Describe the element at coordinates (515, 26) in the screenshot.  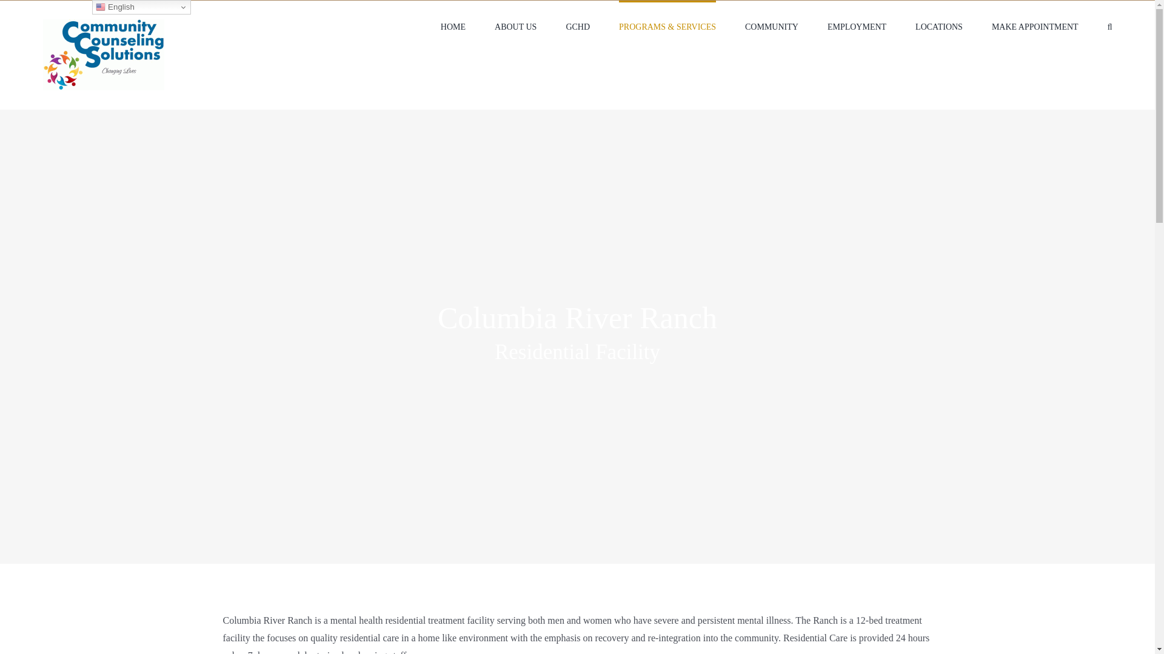
I see `ABOUT US` at that location.